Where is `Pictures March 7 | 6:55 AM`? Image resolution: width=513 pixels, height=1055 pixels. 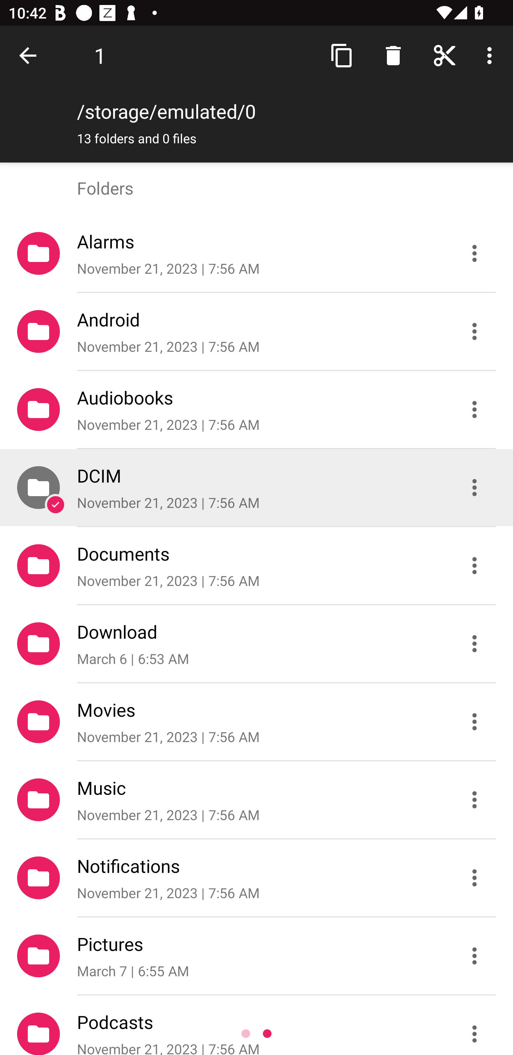
Pictures March 7 | 6:55 AM is located at coordinates (256, 956).